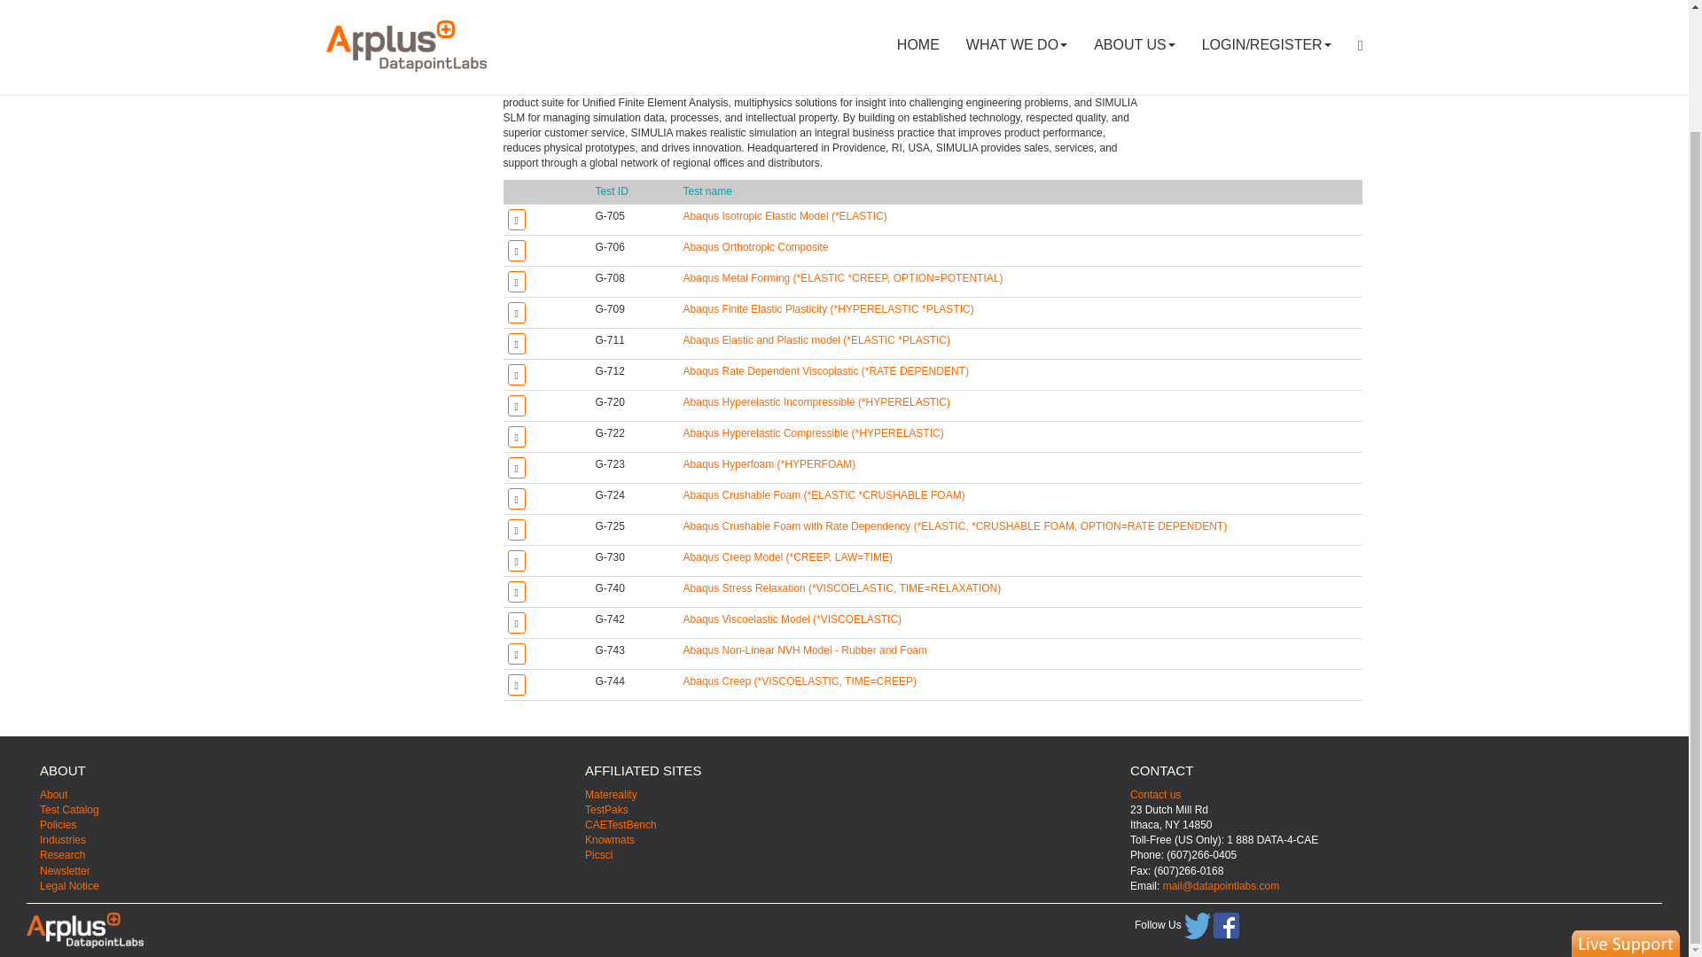  I want to click on View, so click(826, 370).